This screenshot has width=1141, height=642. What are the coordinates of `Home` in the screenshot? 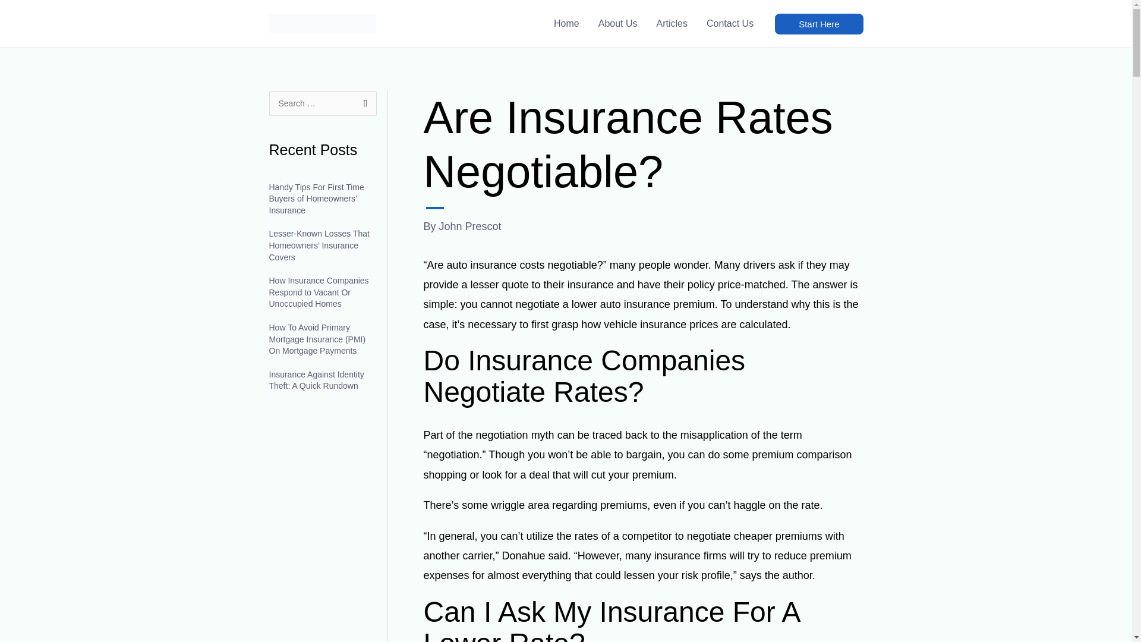 It's located at (566, 24).